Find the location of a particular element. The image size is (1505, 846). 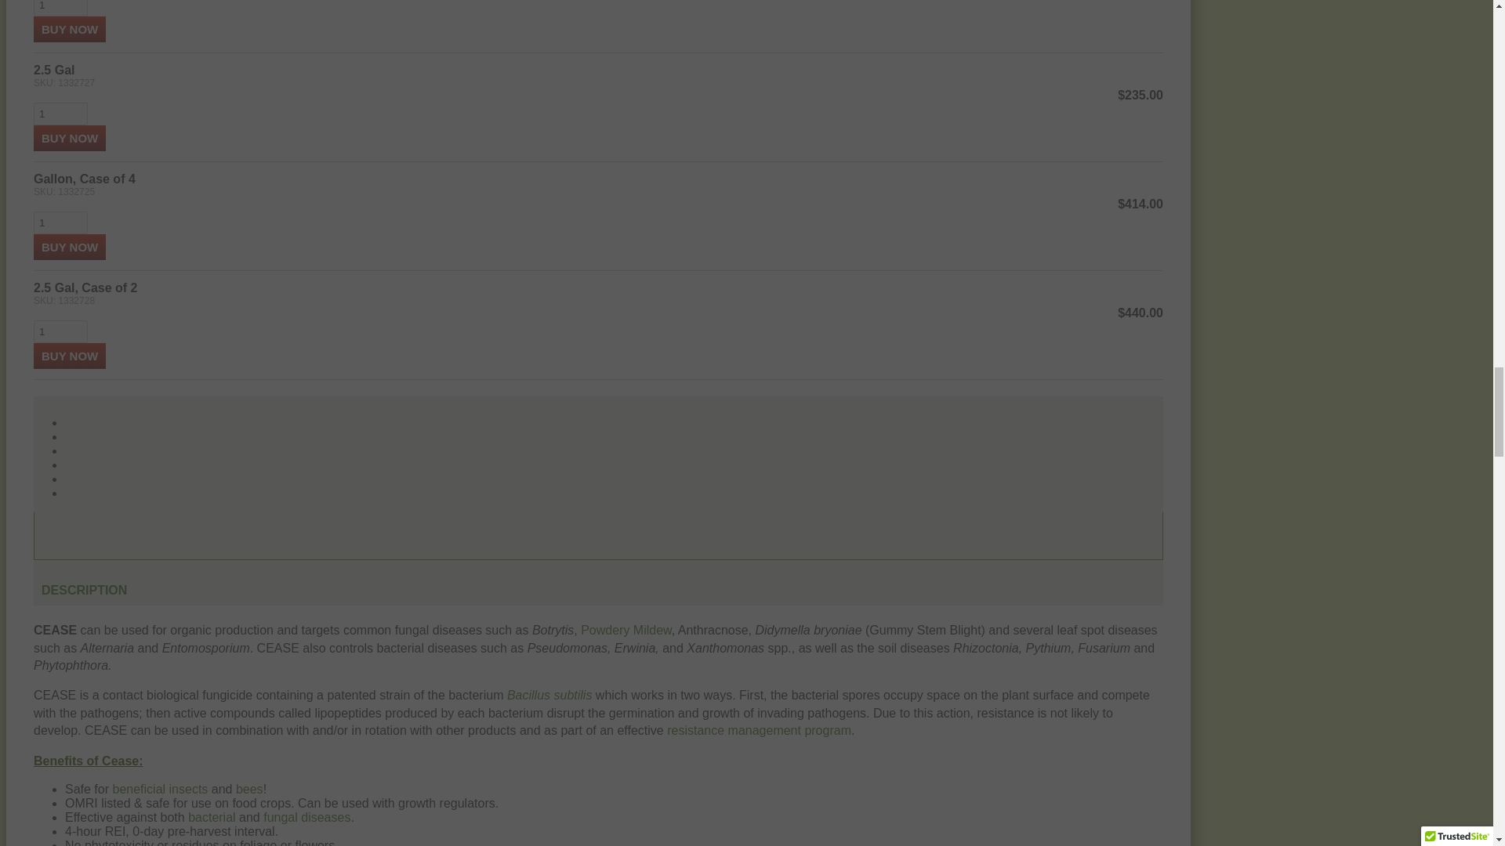

Buy Now is located at coordinates (69, 29).